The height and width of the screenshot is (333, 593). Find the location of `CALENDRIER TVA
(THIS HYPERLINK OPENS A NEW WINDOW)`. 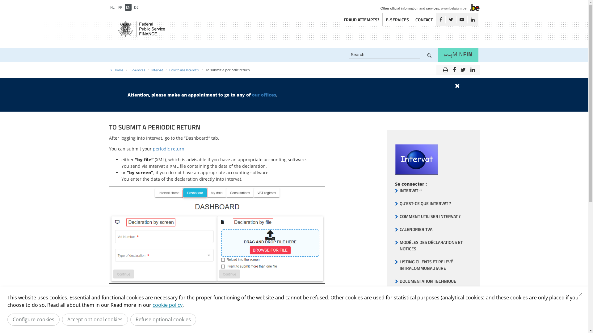

CALENDRIER TVA
(THIS HYPERLINK OPENS A NEW WINDOW) is located at coordinates (416, 229).